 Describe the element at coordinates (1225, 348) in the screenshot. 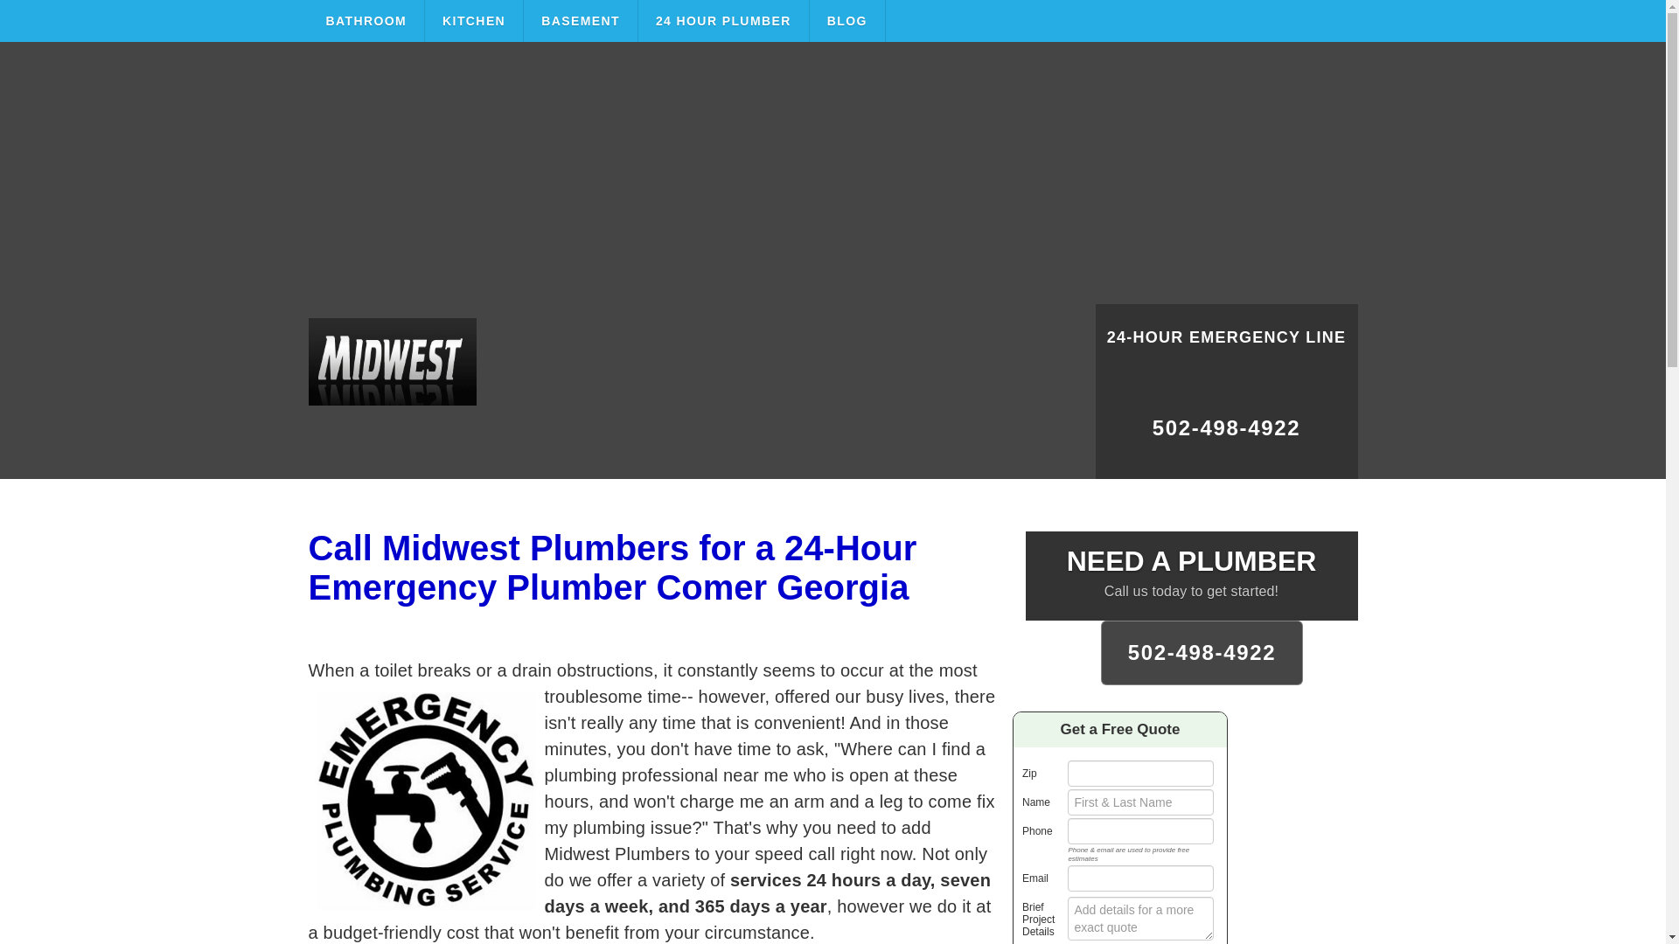

I see `24-HOUR EMERGENCY LINE` at that location.